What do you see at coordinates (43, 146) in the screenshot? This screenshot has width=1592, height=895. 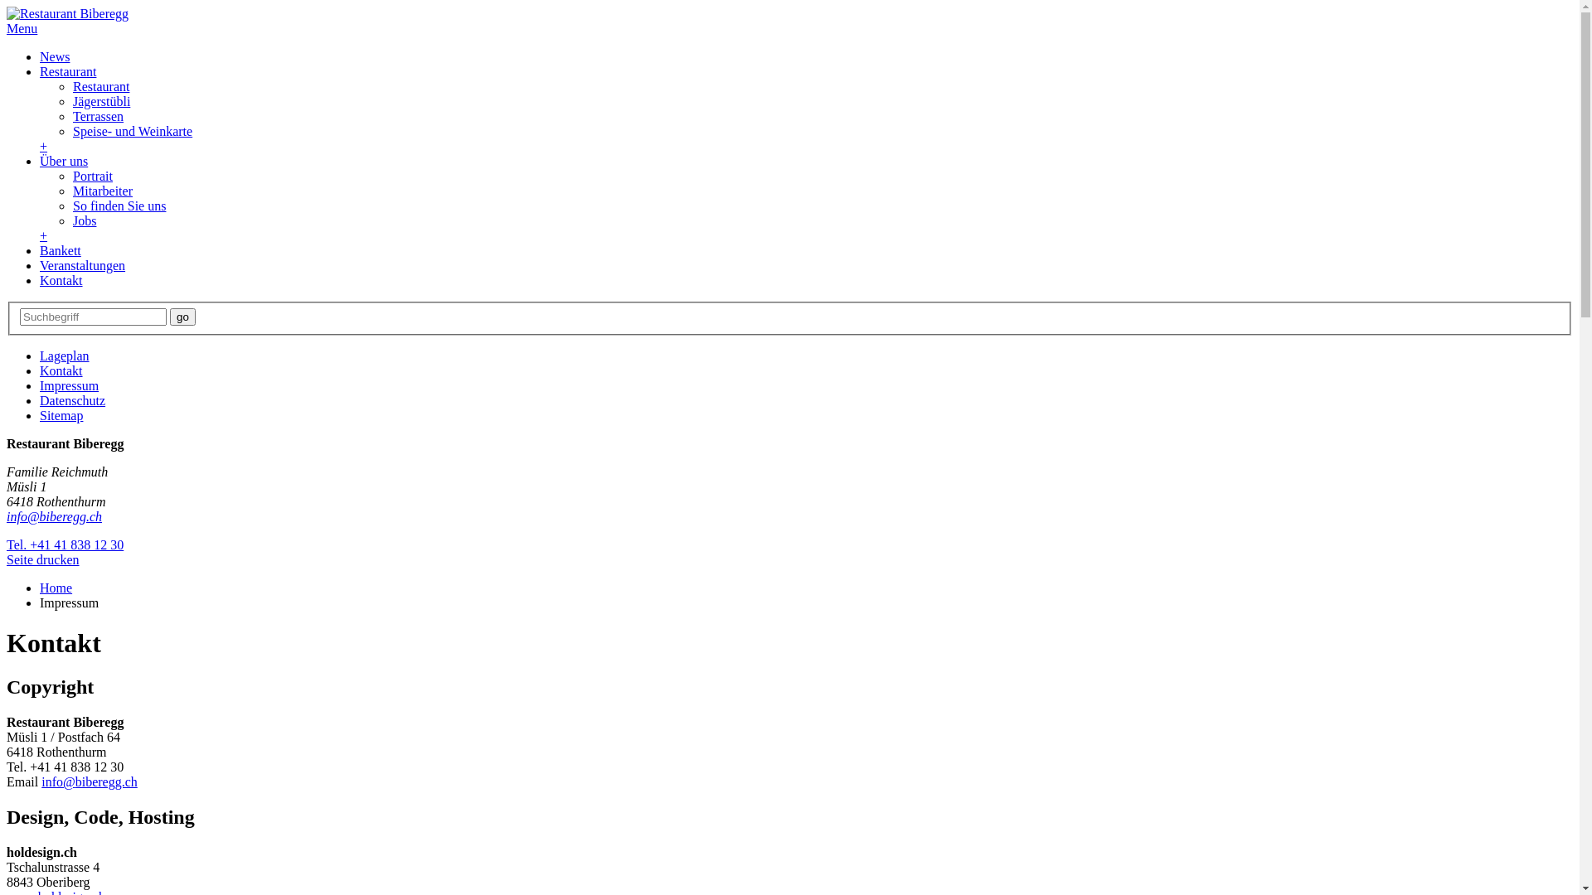 I see `+` at bounding box center [43, 146].